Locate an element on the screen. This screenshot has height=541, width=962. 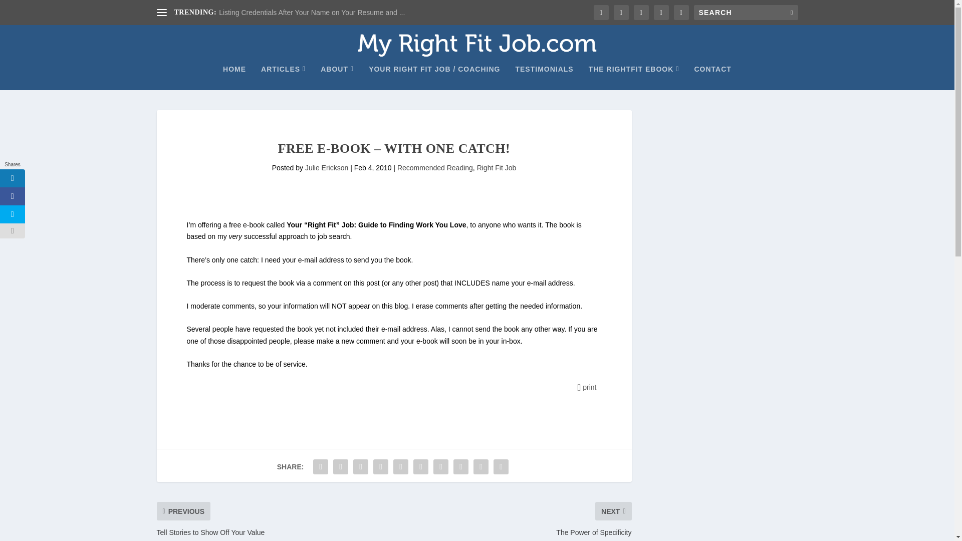
Posts by Julie Erickson is located at coordinates (327, 168).